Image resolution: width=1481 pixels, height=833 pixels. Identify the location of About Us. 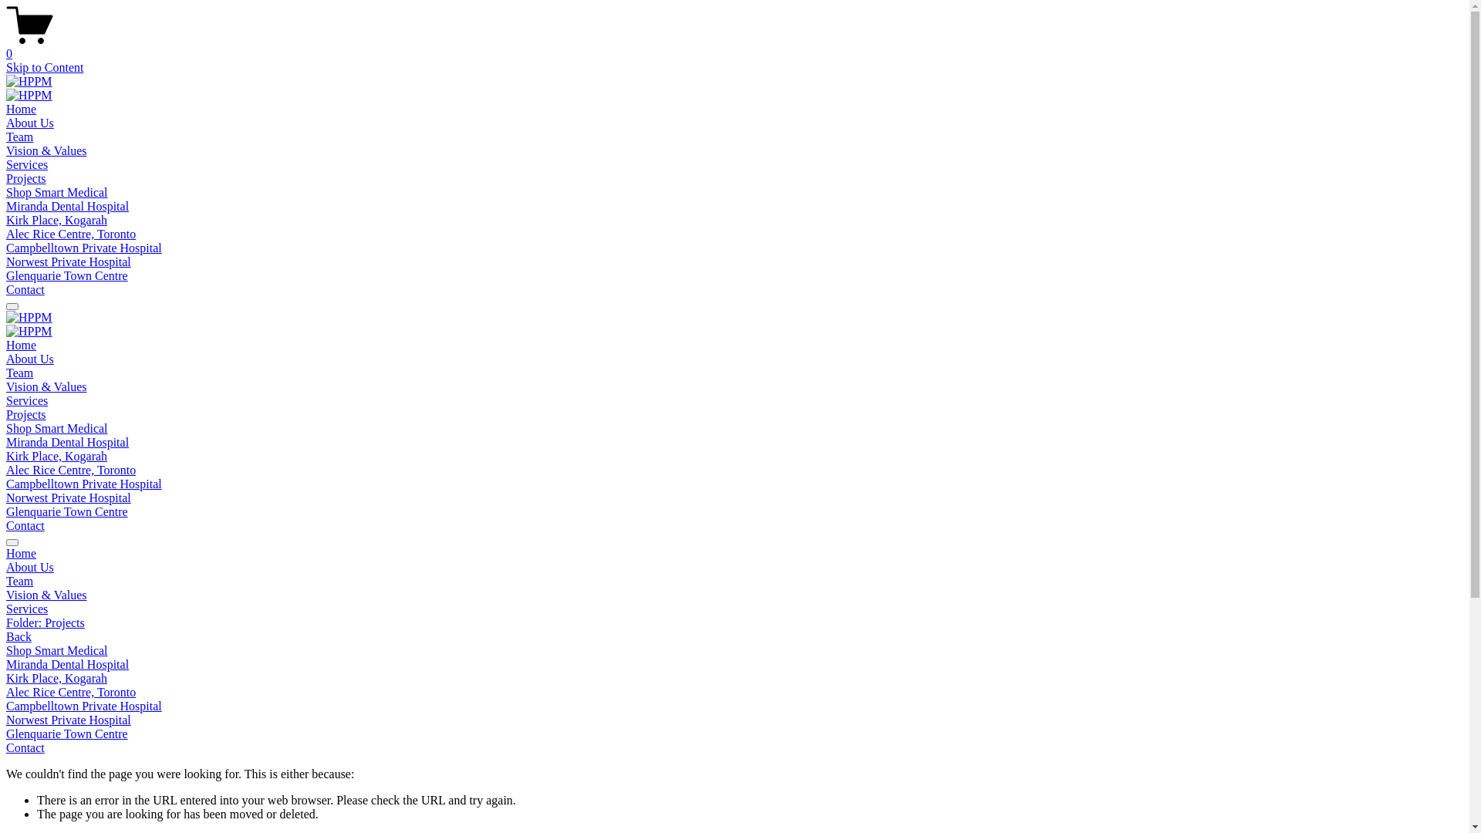
(734, 568).